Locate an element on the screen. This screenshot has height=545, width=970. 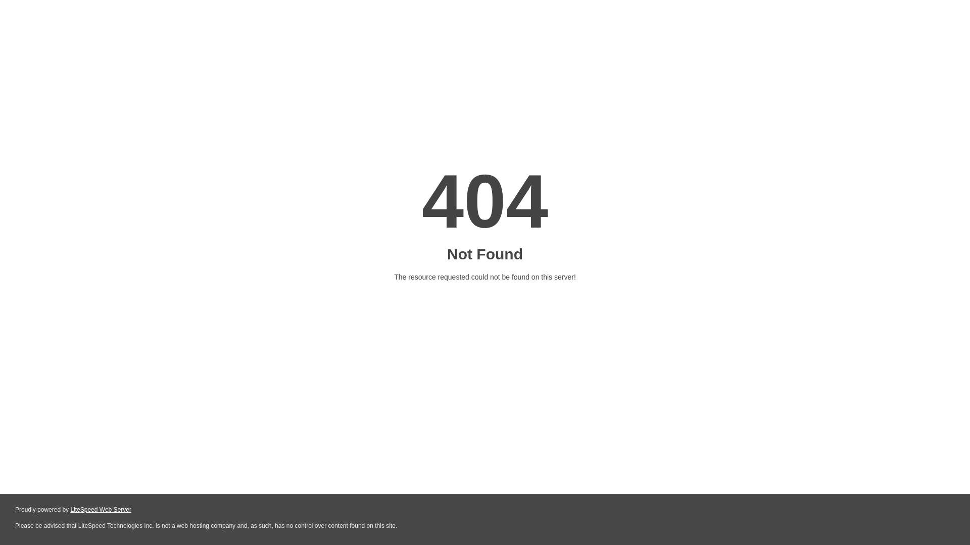
LiteSpeed Web Server is located at coordinates (101, 510).